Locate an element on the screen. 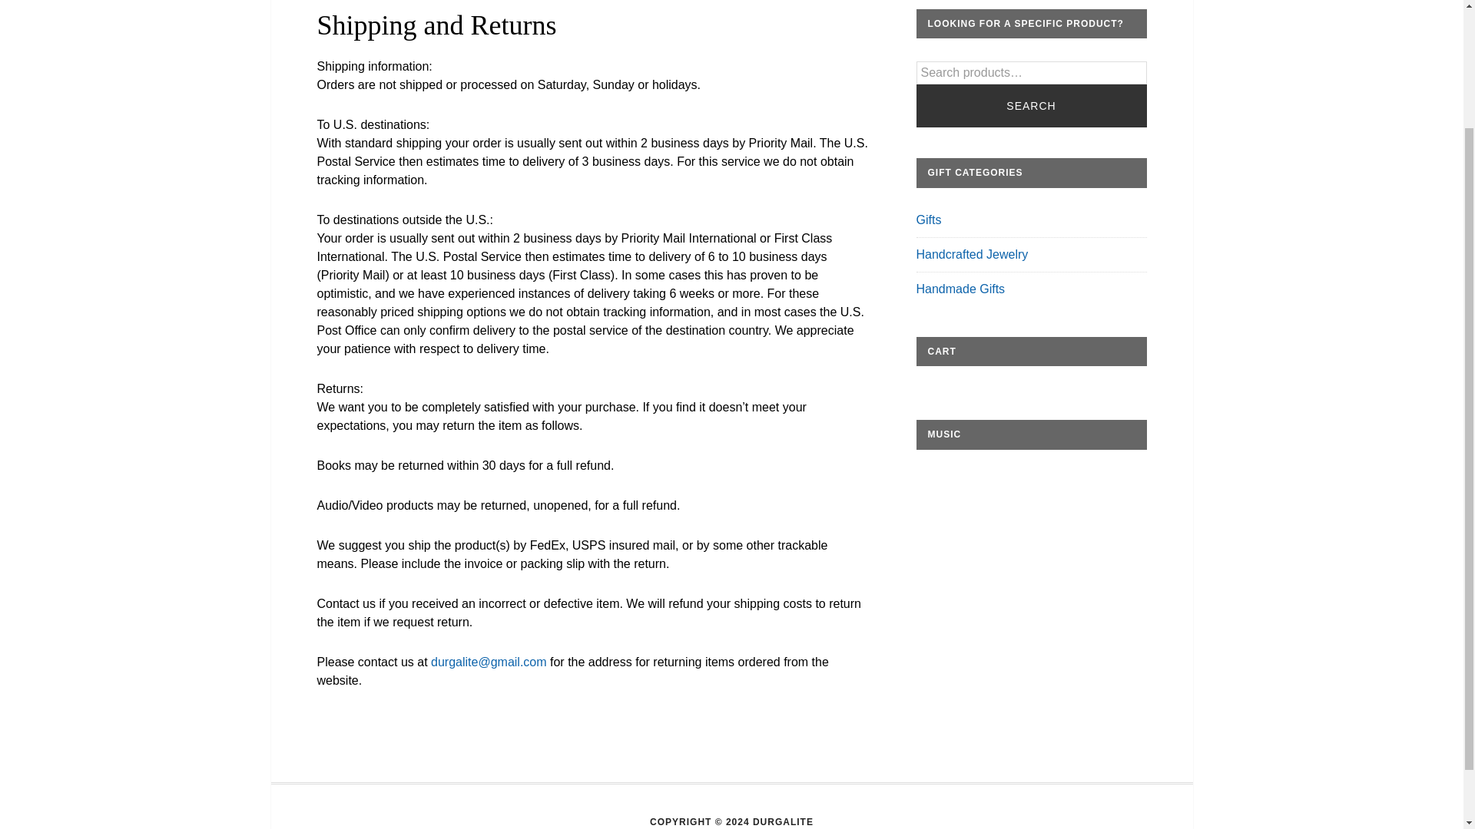 The image size is (1475, 829). Handcrafted Jewelry is located at coordinates (972, 254).